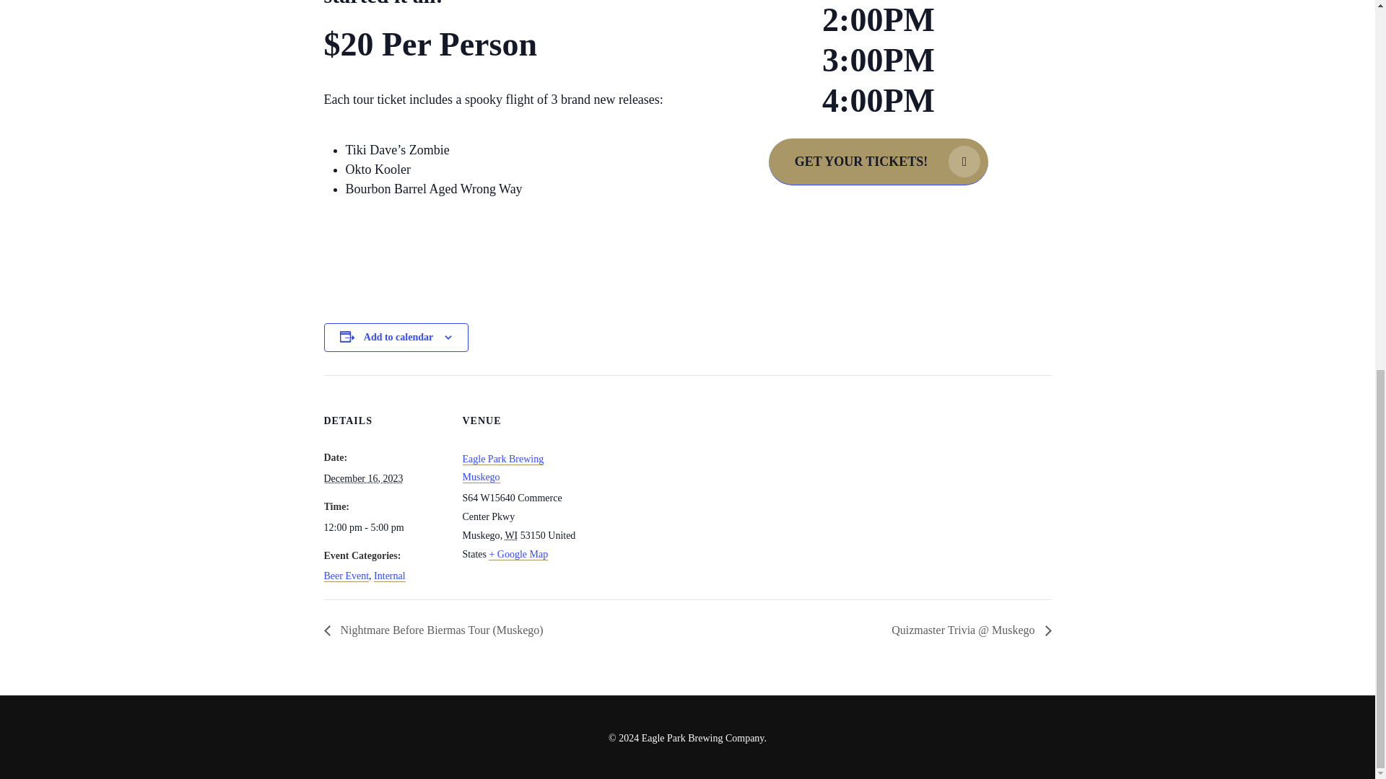 This screenshot has width=1386, height=779. I want to click on 2023-12-16, so click(384, 528).